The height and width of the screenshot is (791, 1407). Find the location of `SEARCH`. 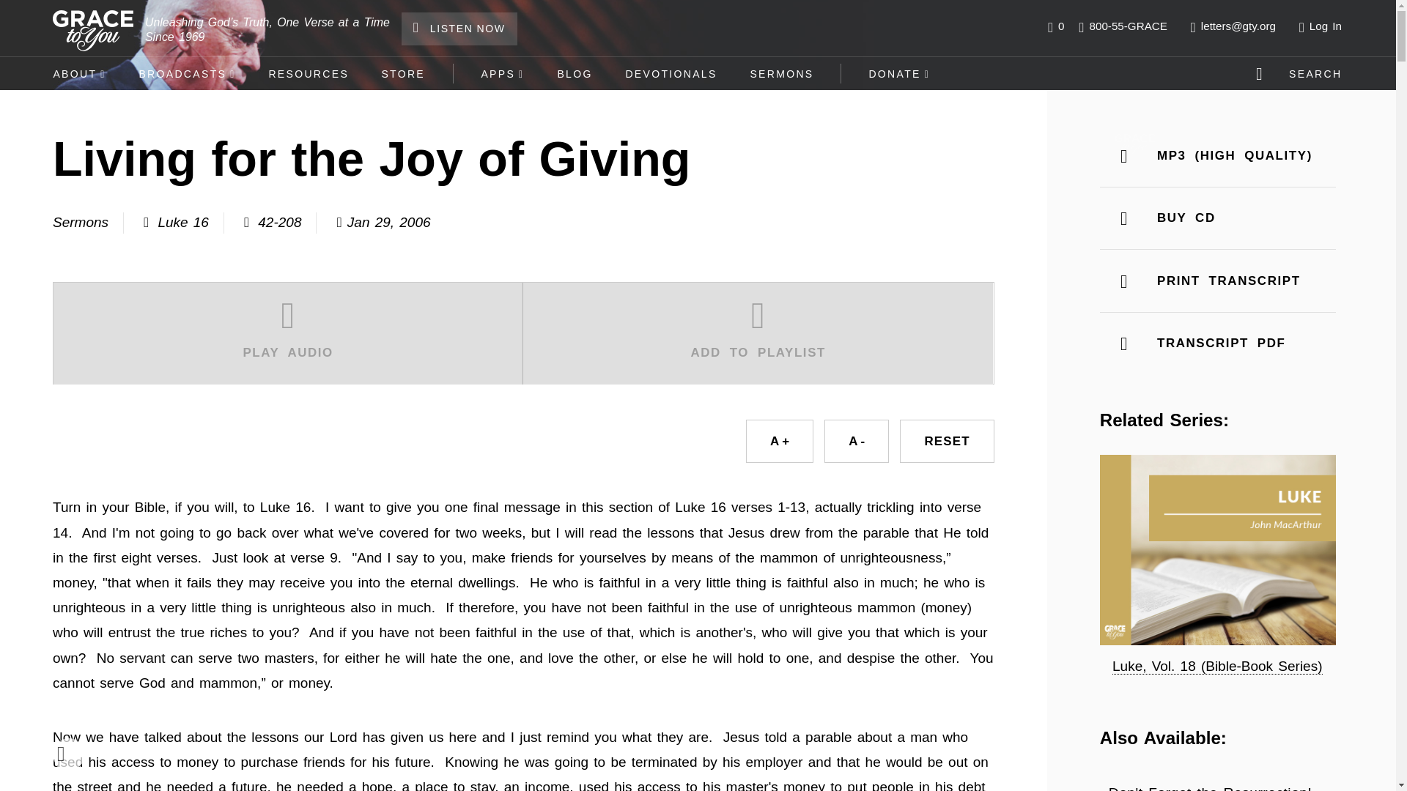

SEARCH is located at coordinates (1301, 73).